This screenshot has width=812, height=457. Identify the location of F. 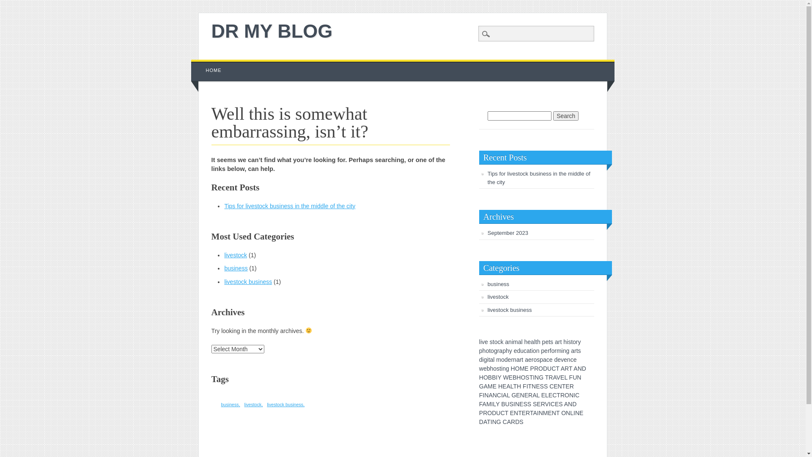
(524, 386).